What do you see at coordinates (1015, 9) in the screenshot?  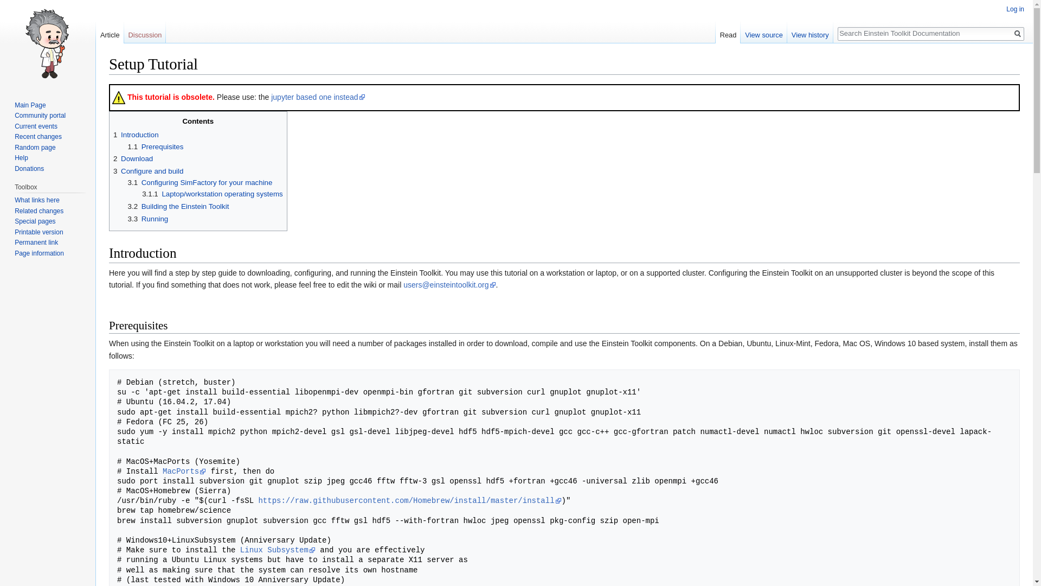 I see `Log in` at bounding box center [1015, 9].